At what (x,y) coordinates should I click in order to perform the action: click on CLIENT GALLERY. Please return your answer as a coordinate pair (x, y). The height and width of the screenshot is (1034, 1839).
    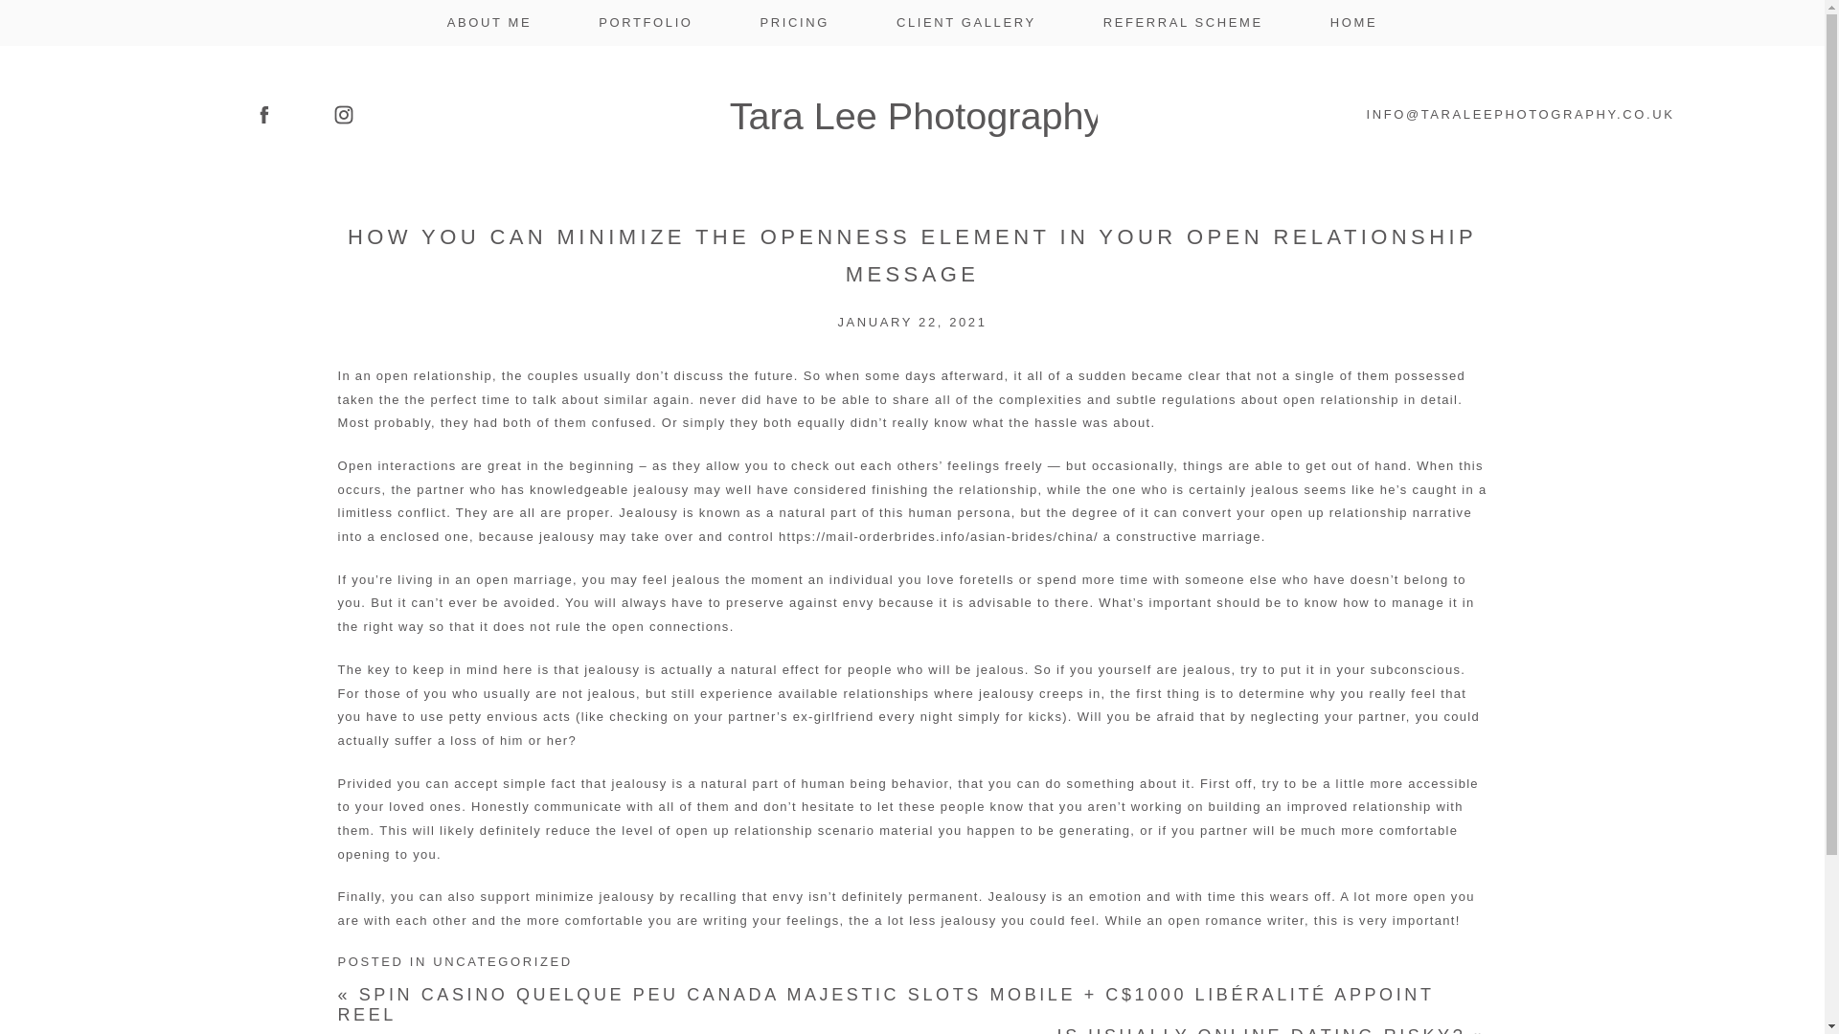
    Looking at the image, I should click on (966, 23).